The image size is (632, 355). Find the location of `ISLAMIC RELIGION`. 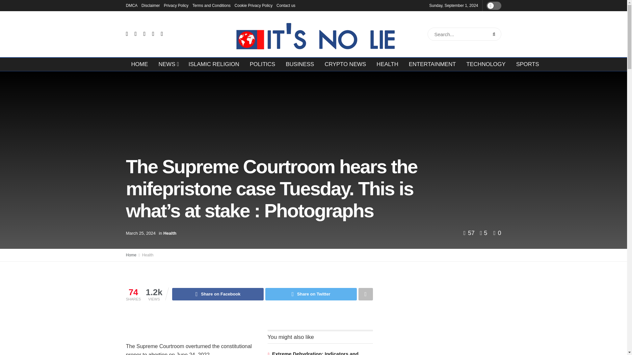

ISLAMIC RELIGION is located at coordinates (214, 64).